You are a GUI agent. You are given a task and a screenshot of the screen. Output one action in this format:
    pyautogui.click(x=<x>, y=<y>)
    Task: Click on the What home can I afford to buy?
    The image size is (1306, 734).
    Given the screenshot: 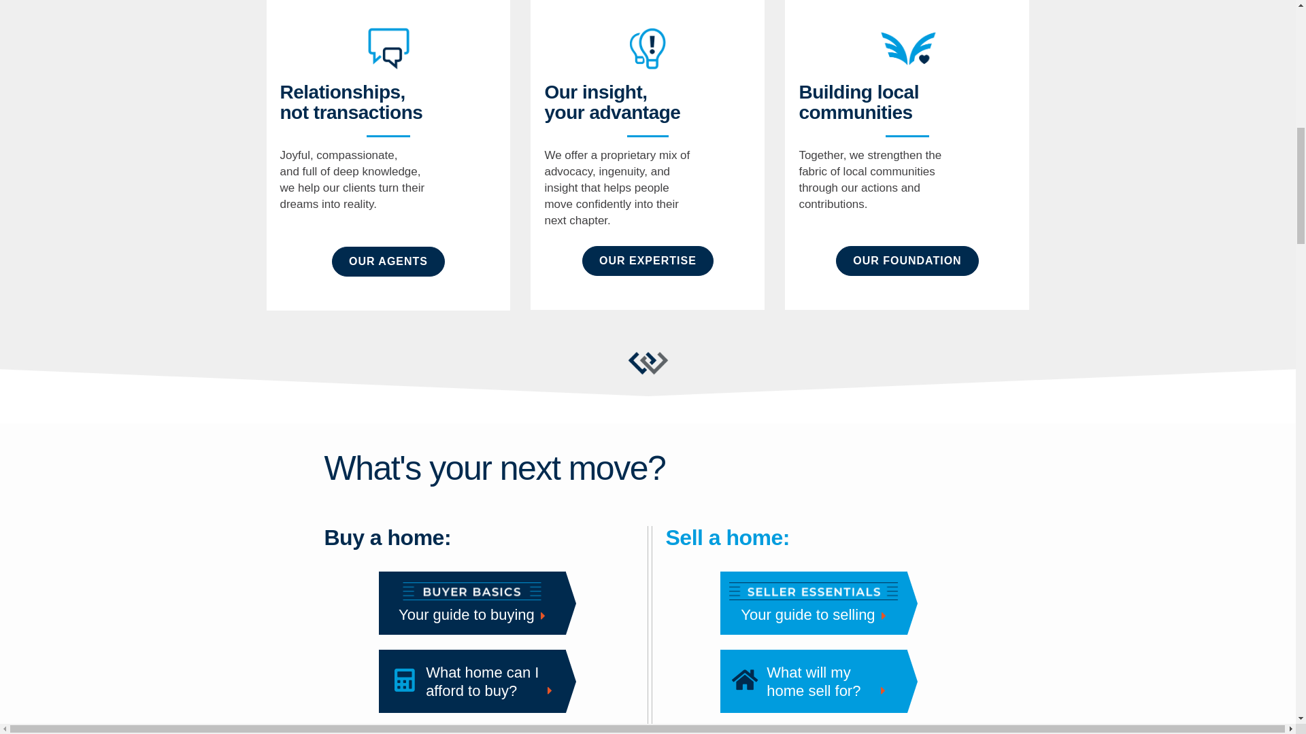 What is the action you would take?
    pyautogui.click(x=475, y=682)
    